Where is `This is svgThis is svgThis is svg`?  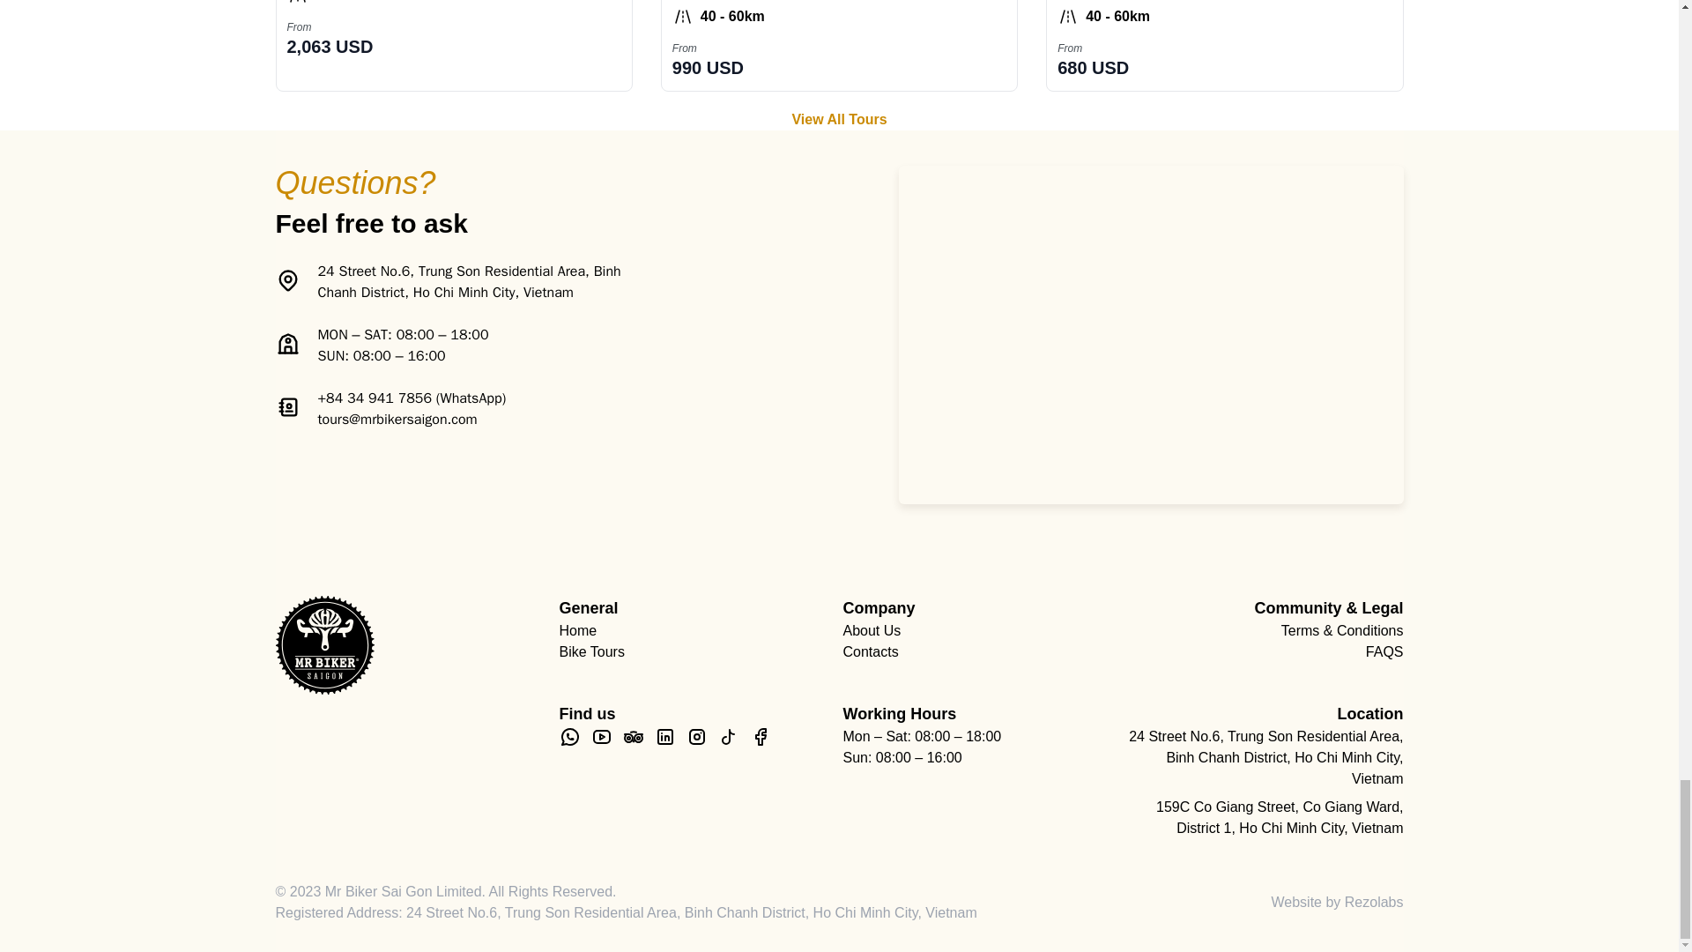 This is svgThis is svgThis is svg is located at coordinates (569, 737).